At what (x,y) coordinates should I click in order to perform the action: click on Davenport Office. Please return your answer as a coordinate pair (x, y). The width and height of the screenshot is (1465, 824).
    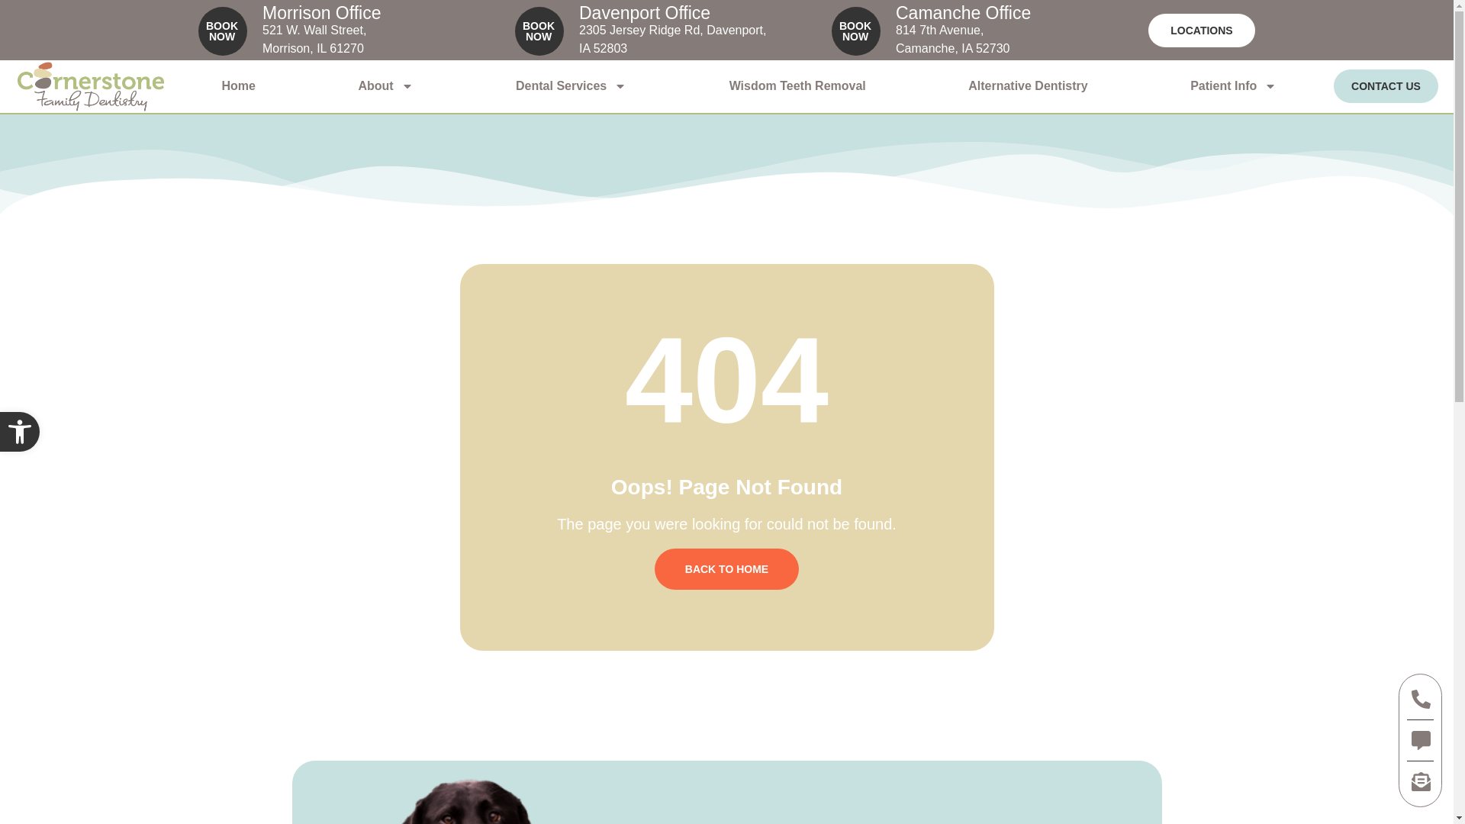
    Looking at the image, I should click on (321, 13).